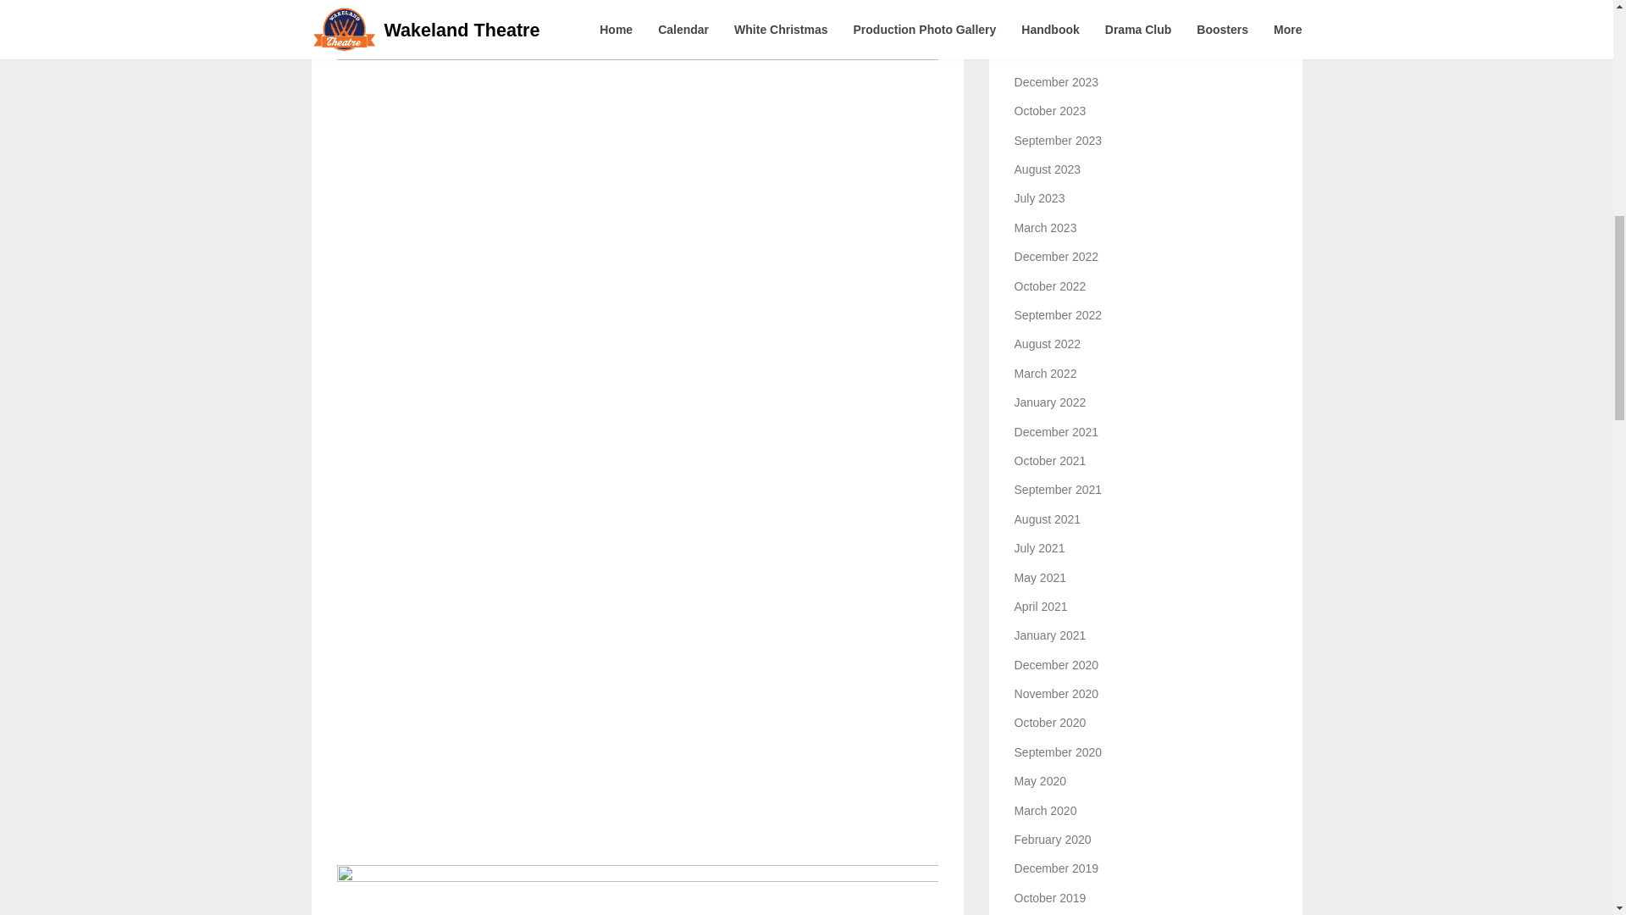 The height and width of the screenshot is (915, 1626). What do you see at coordinates (1057, 256) in the screenshot?
I see `December 2022` at bounding box center [1057, 256].